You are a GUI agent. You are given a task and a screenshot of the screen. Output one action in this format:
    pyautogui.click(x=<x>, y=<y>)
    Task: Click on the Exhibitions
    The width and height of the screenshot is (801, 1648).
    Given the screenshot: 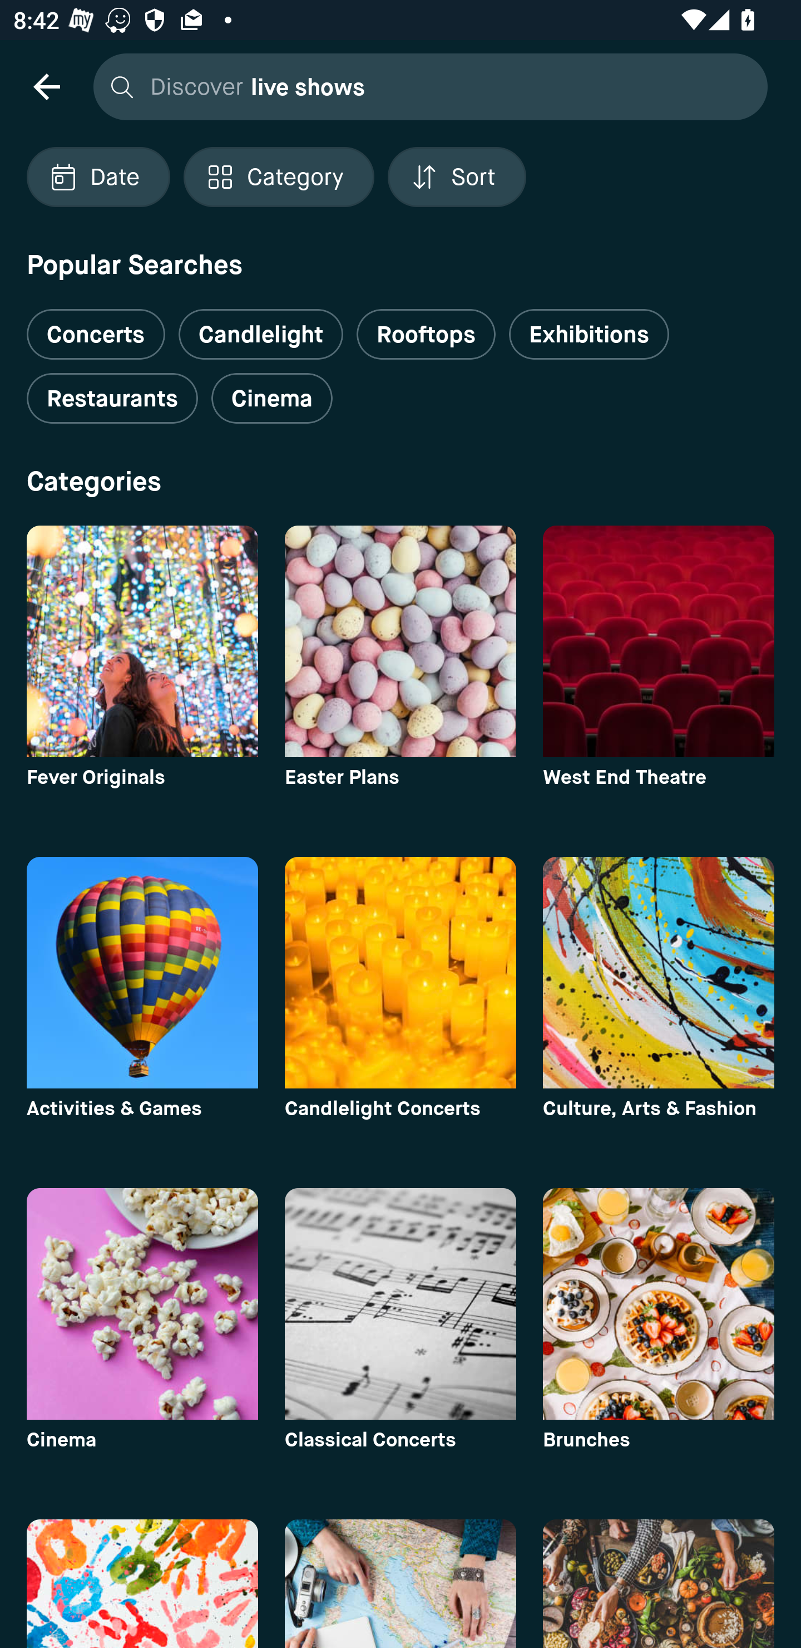 What is the action you would take?
    pyautogui.click(x=589, y=334)
    